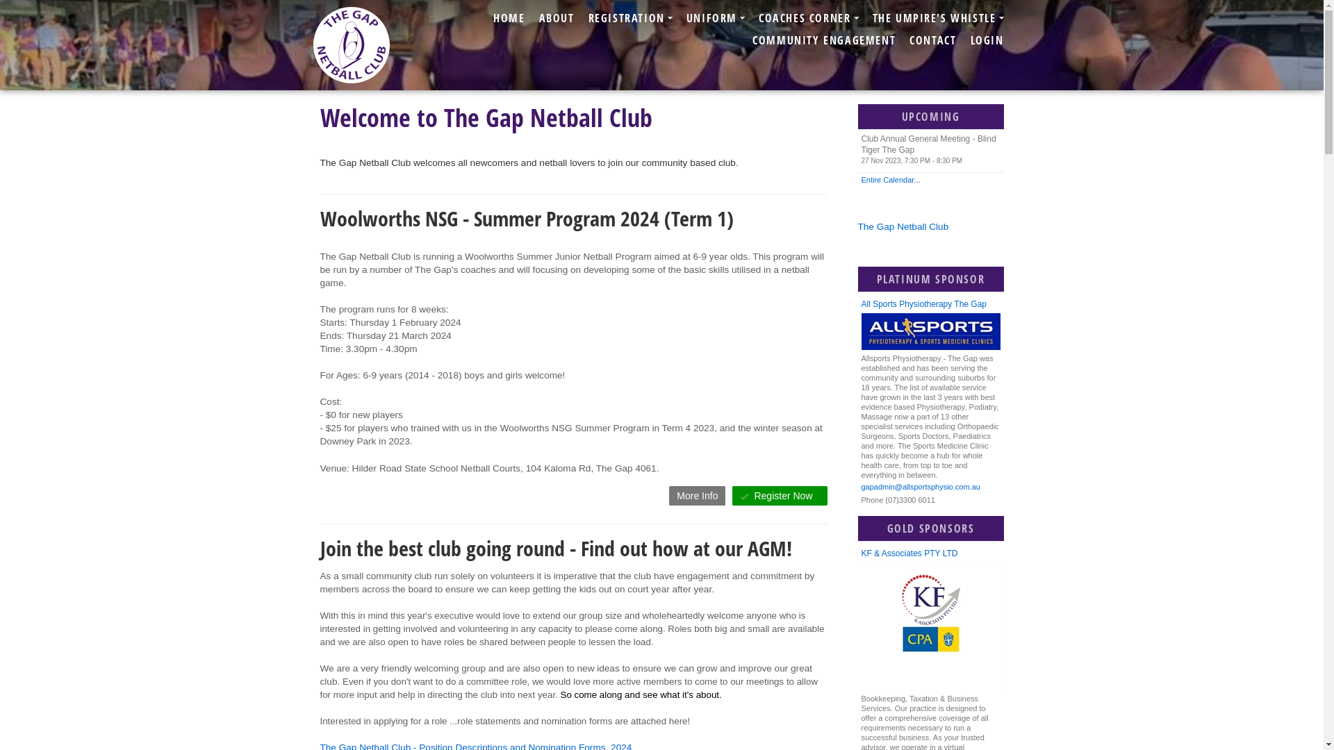 This screenshot has height=750, width=1334. What do you see at coordinates (809, 18) in the screenshot?
I see `COACHES CORNER` at bounding box center [809, 18].